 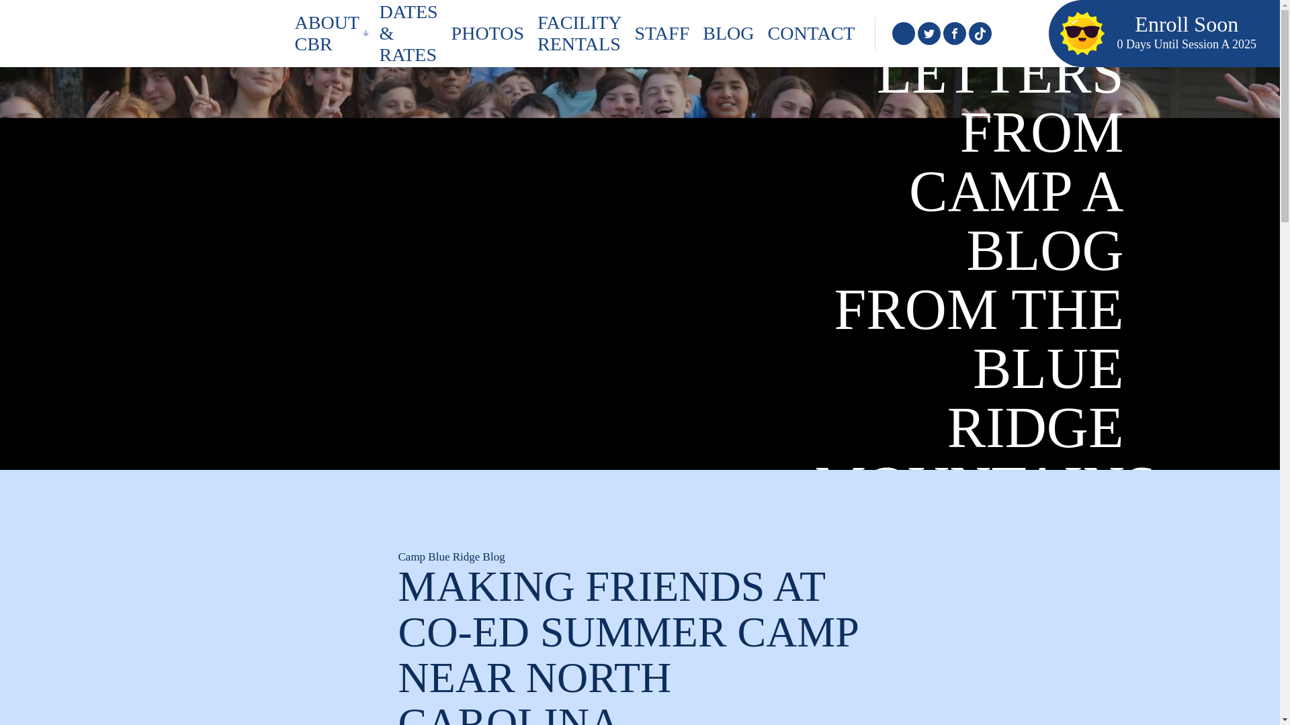 What do you see at coordinates (330, 34) in the screenshot?
I see `FACILITY RENTALS` at bounding box center [330, 34].